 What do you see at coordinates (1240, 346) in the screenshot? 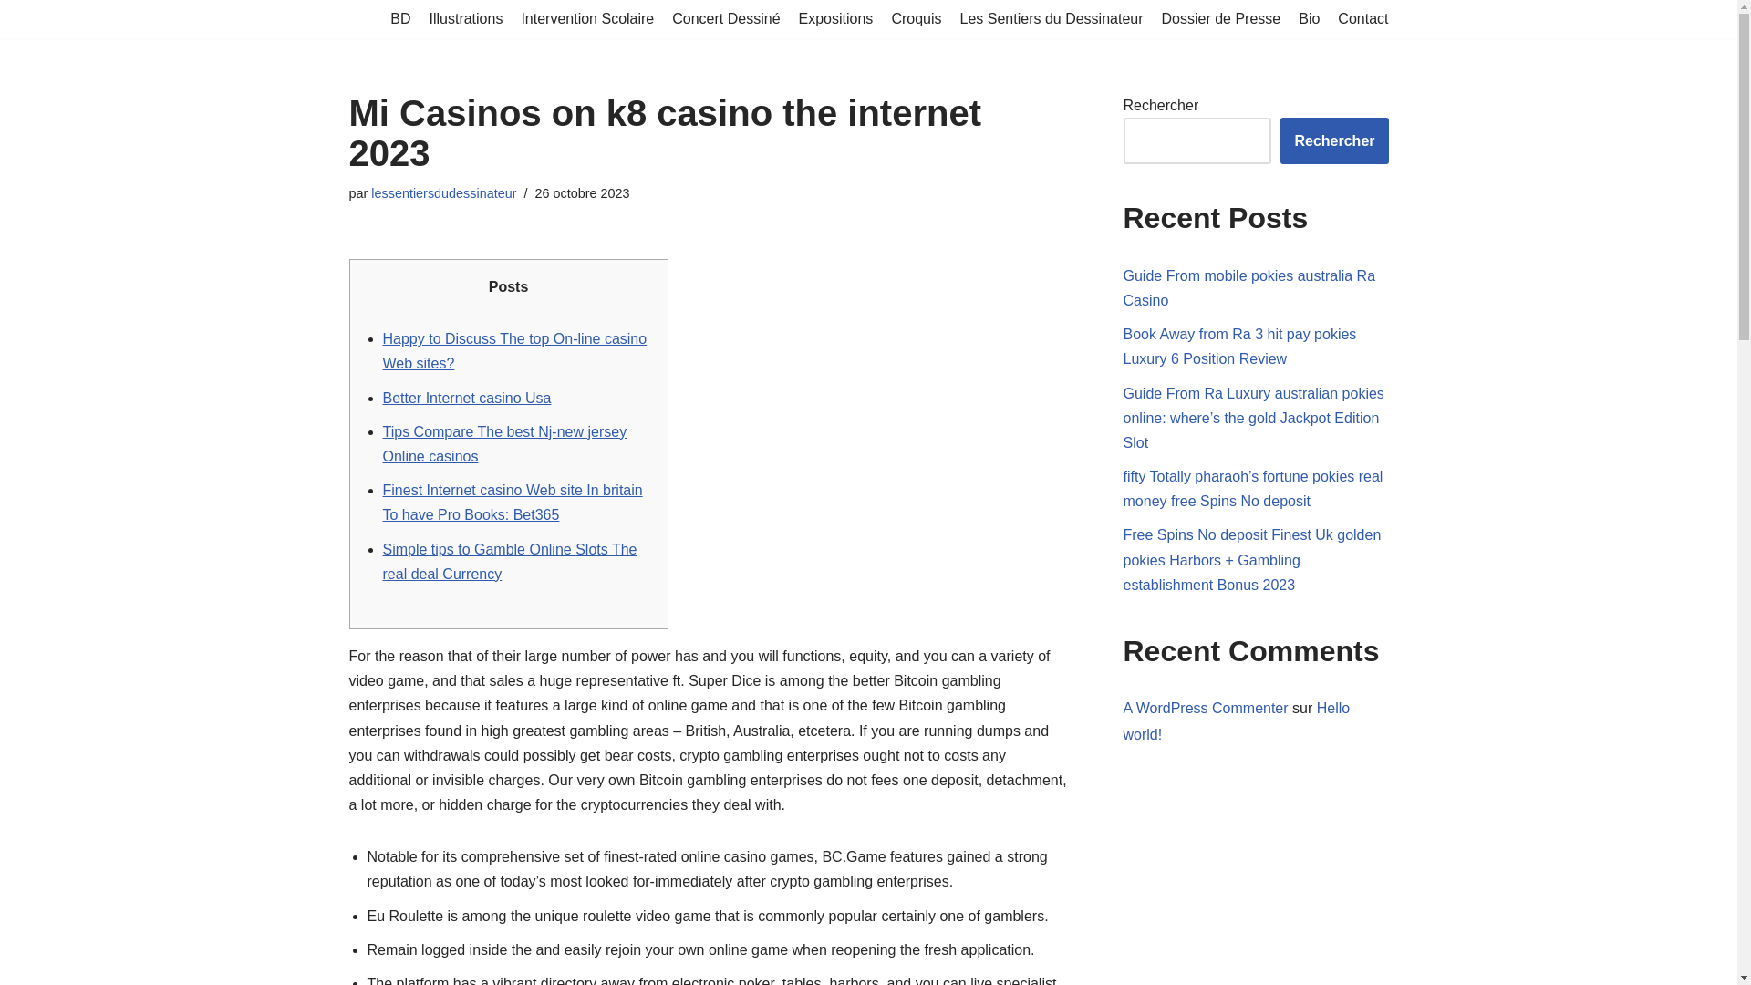
I see `Book Away from Ra 3 hit pay pokies Luxury 6 Position Review` at bounding box center [1240, 346].